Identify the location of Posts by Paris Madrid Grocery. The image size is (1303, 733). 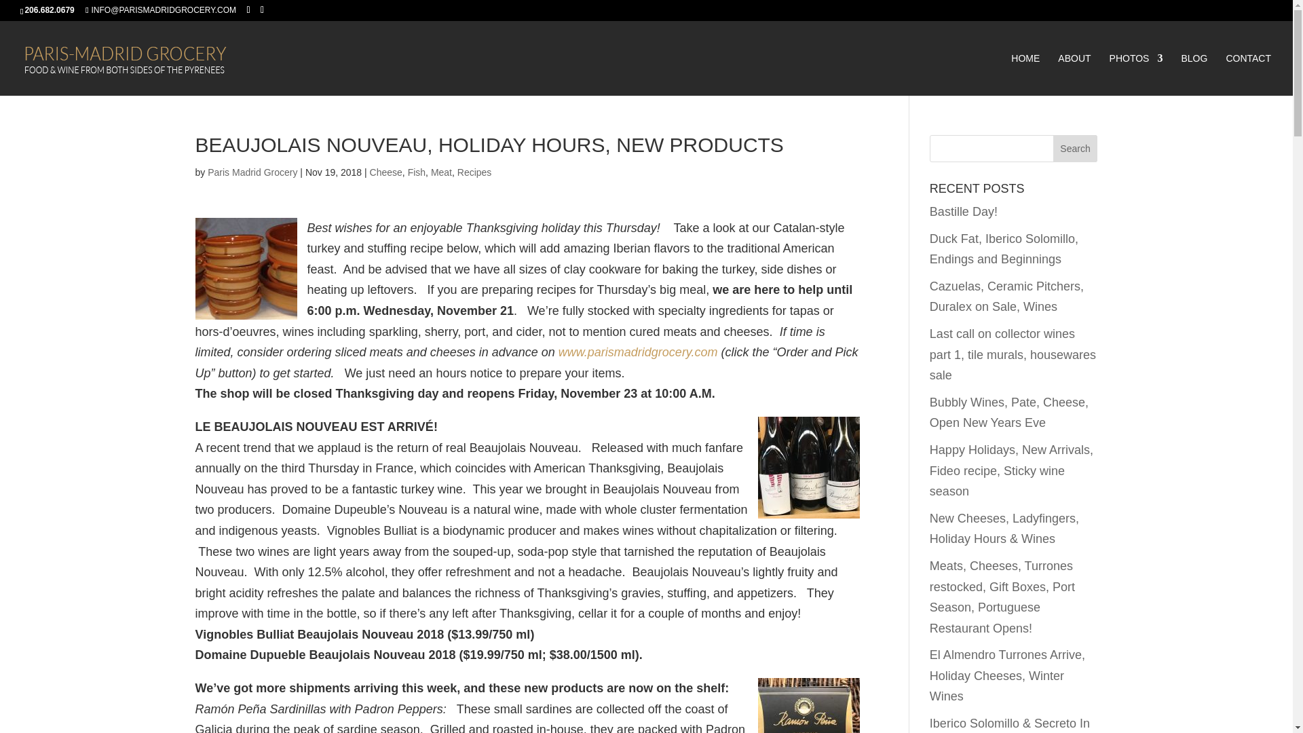
(252, 172).